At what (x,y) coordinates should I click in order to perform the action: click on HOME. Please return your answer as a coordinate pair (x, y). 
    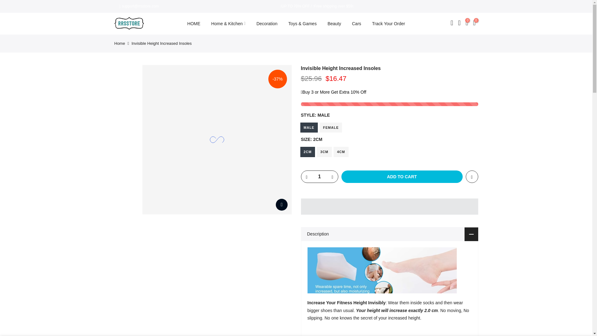
    Looking at the image, I should click on (194, 24).